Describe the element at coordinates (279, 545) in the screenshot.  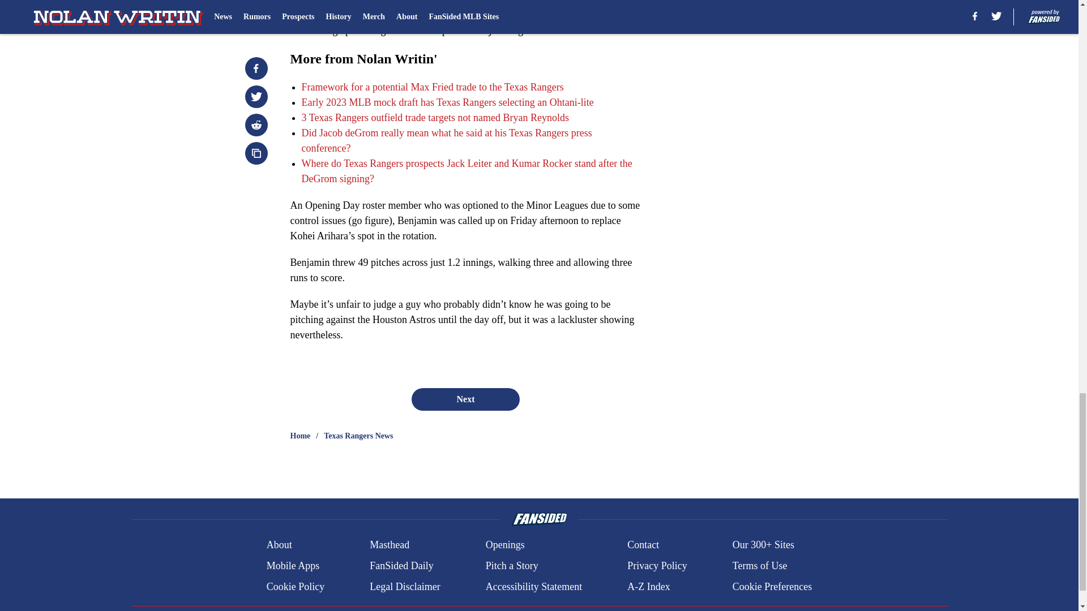
I see `About` at that location.